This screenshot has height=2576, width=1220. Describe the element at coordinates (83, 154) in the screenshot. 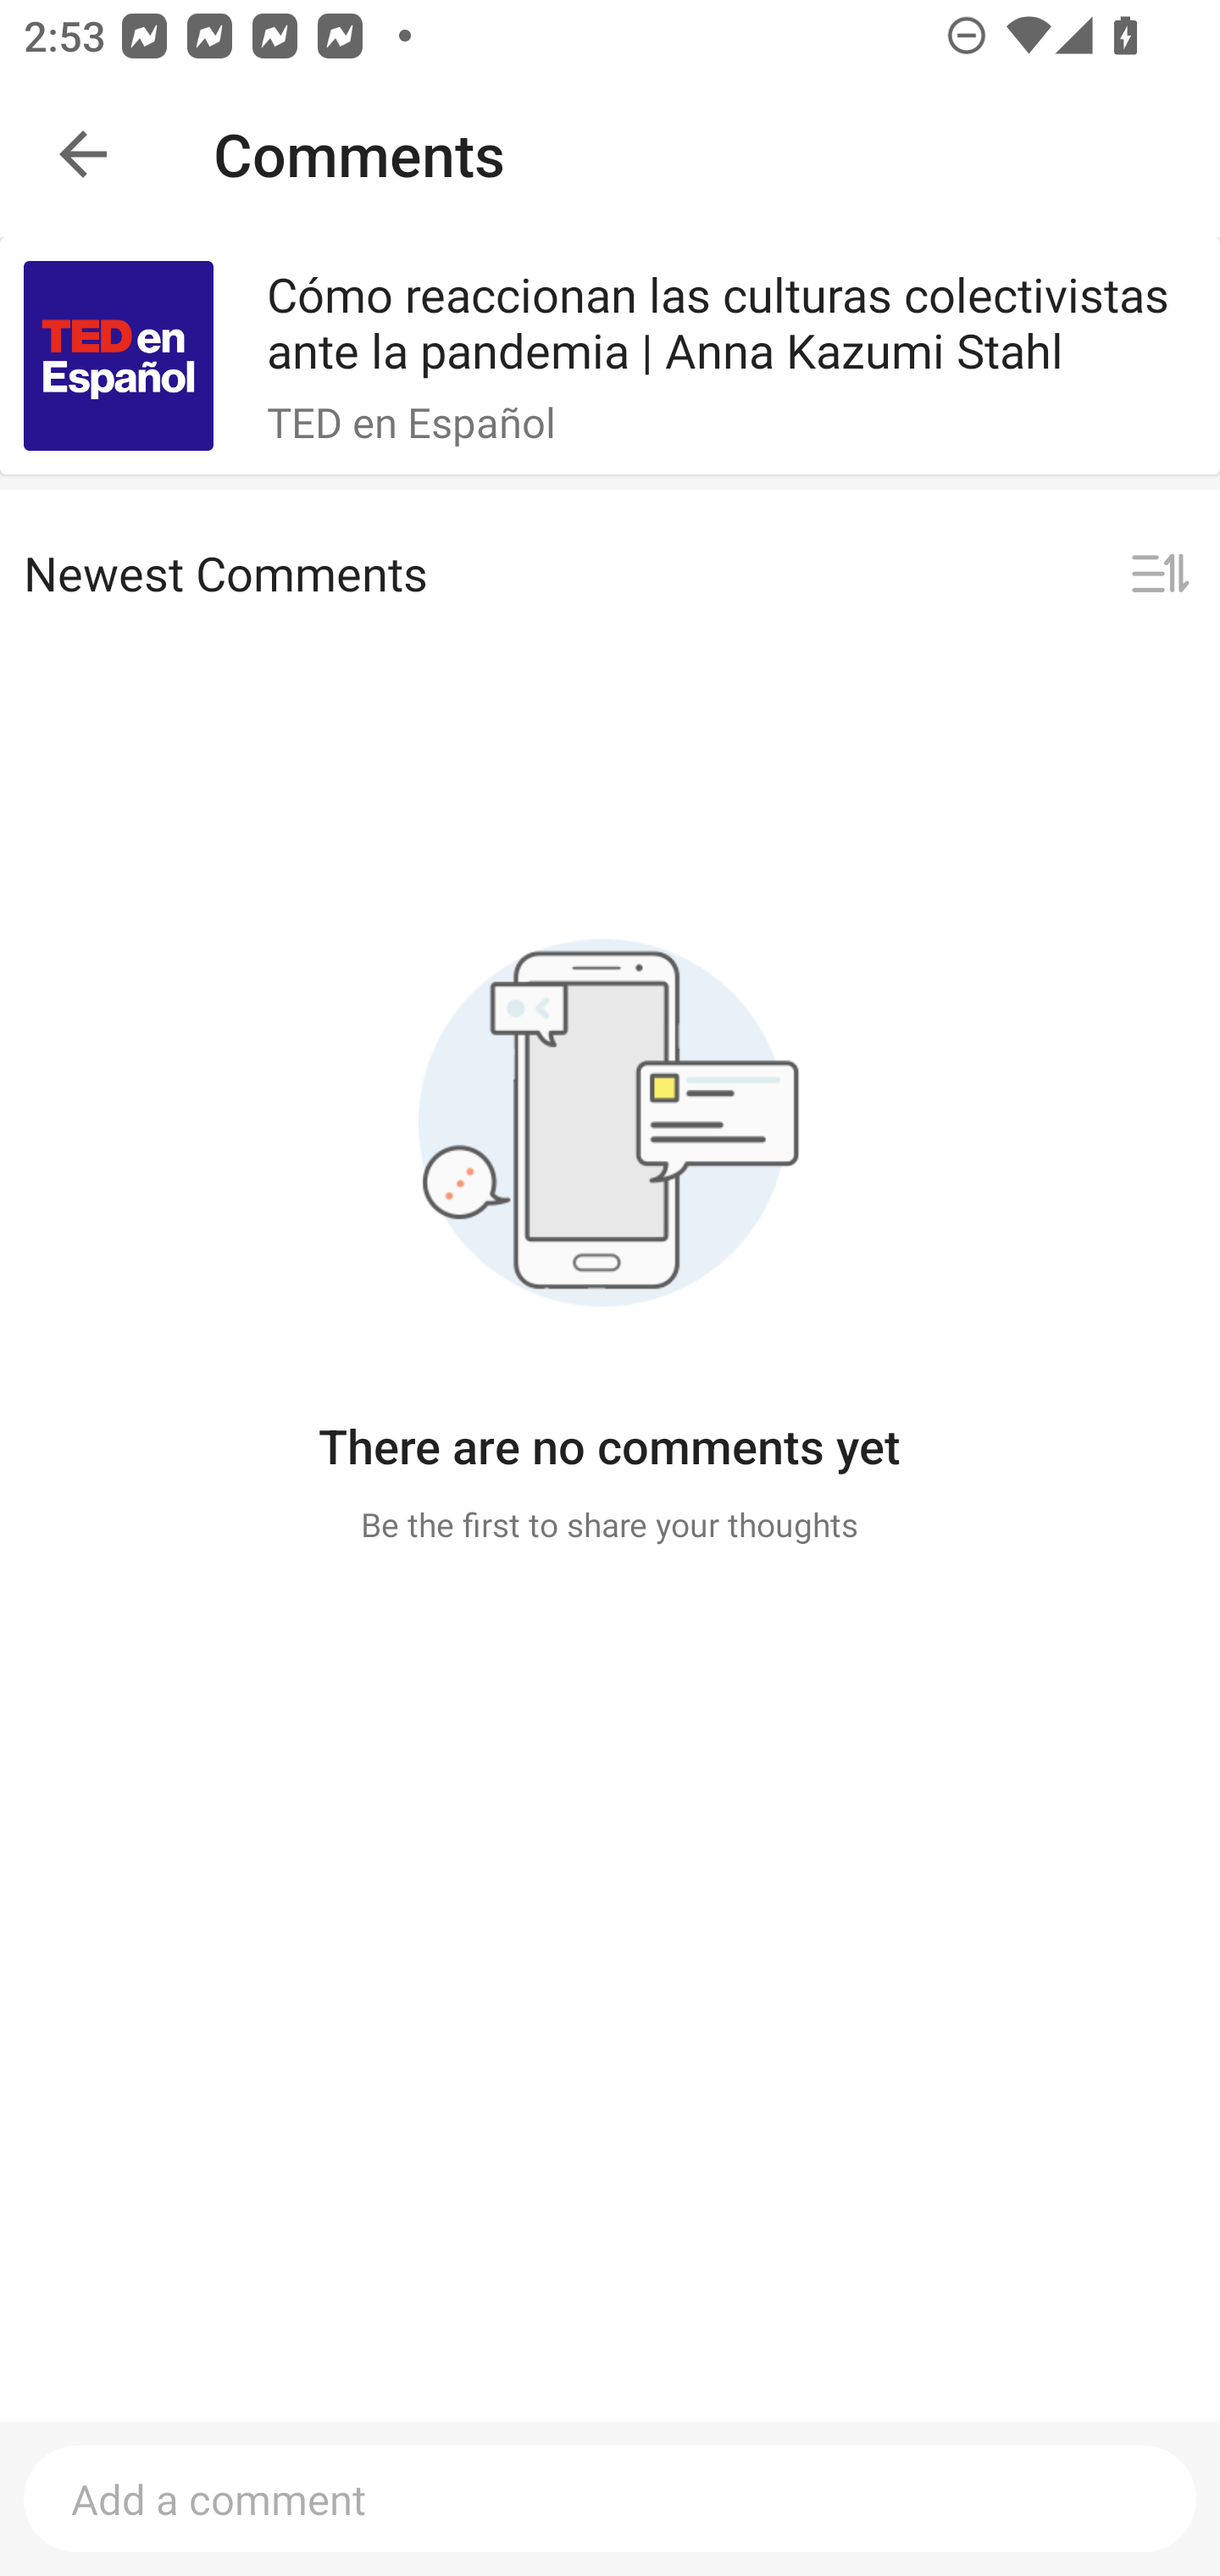

I see `Navigate up` at that location.